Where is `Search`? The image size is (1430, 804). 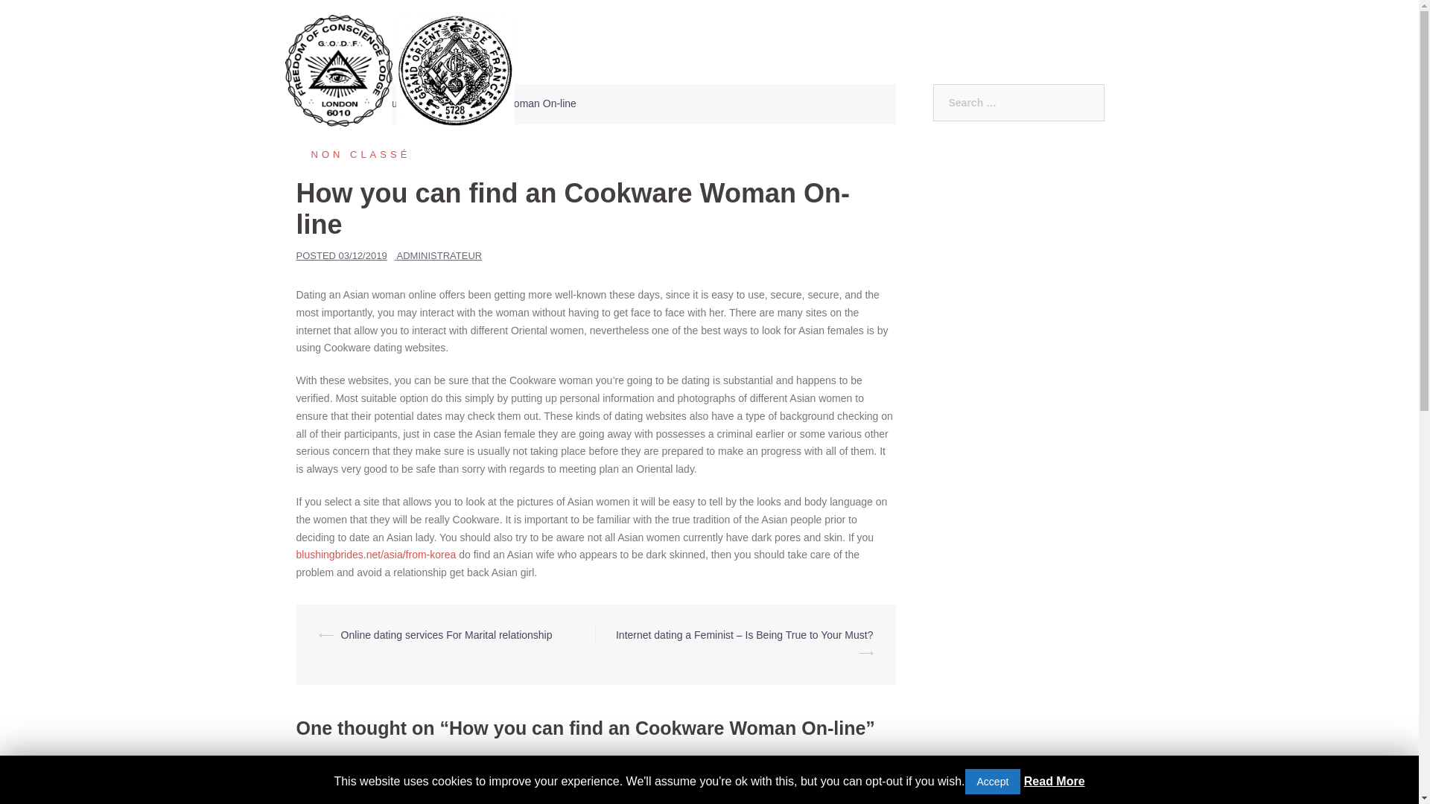 Search is located at coordinates (46, 18).